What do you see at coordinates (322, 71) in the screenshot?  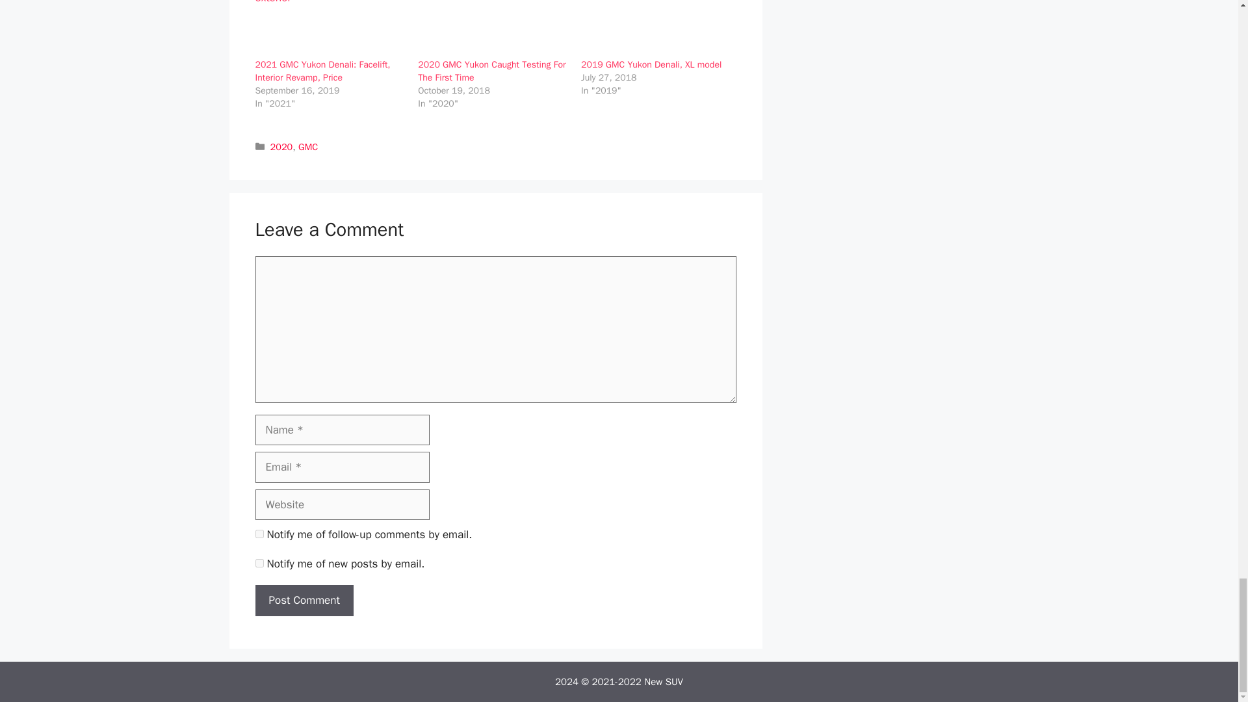 I see `2021 GMC Yukon Denali: Facelift, Interior Revamp, Price` at bounding box center [322, 71].